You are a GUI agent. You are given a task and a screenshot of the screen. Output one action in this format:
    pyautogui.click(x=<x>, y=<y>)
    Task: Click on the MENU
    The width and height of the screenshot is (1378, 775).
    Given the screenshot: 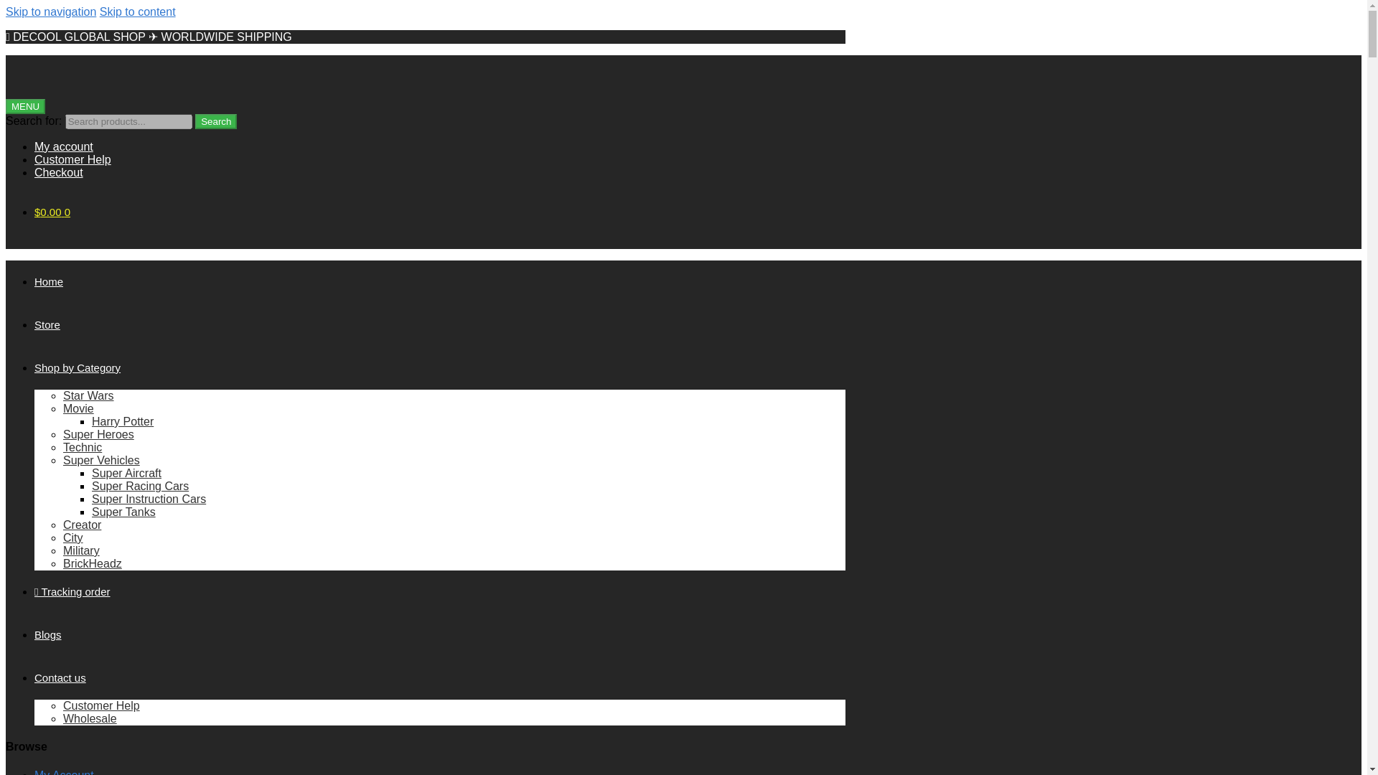 What is the action you would take?
    pyautogui.click(x=25, y=106)
    